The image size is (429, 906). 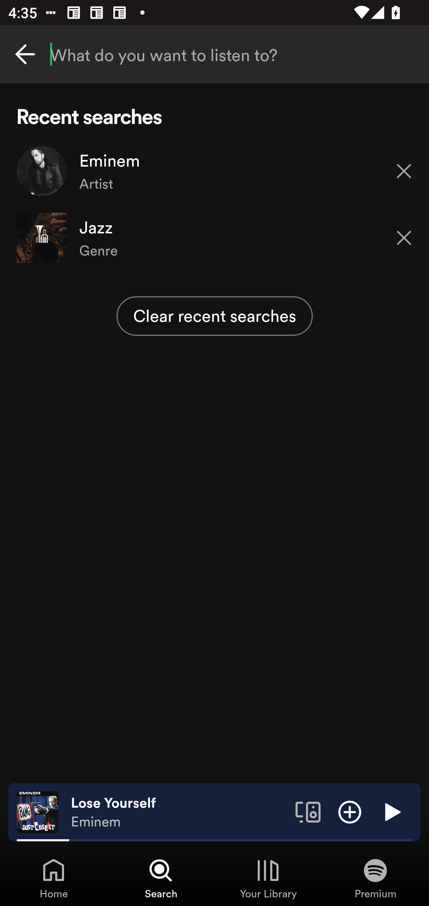 I want to click on Search, Tab 2 of 4 Search Search, so click(x=161, y=878).